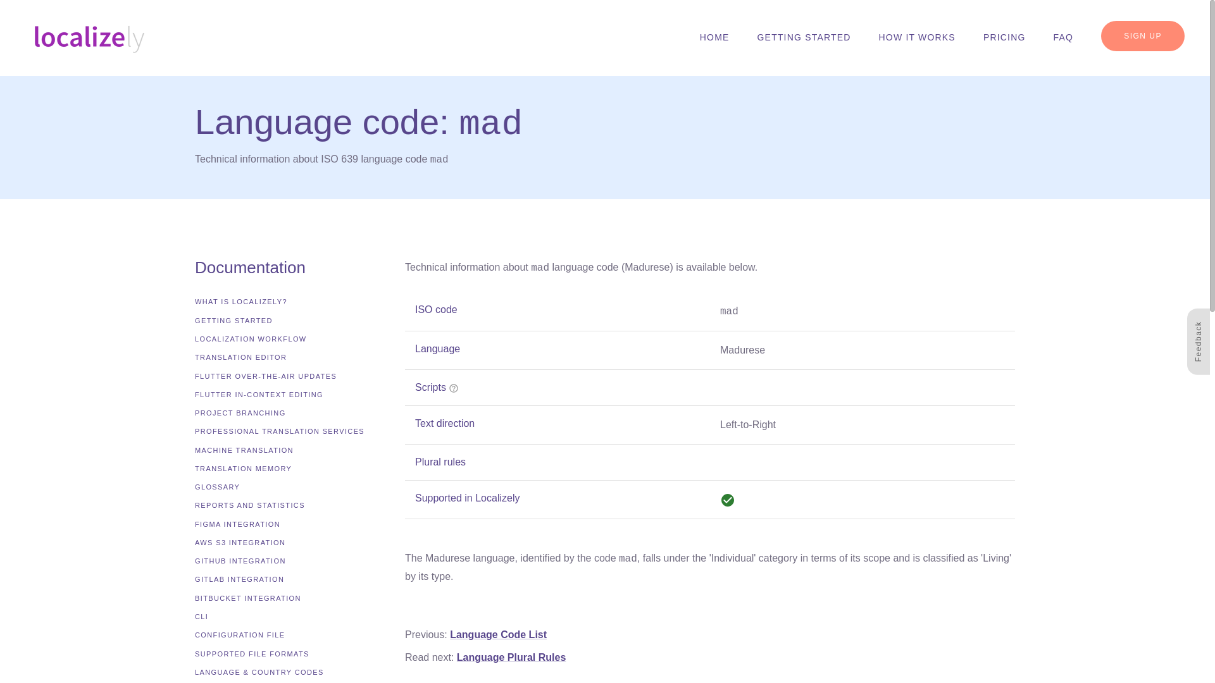 This screenshot has width=1215, height=683. What do you see at coordinates (258, 395) in the screenshot?
I see `FLUTTER IN-CONTEXT EDITING` at bounding box center [258, 395].